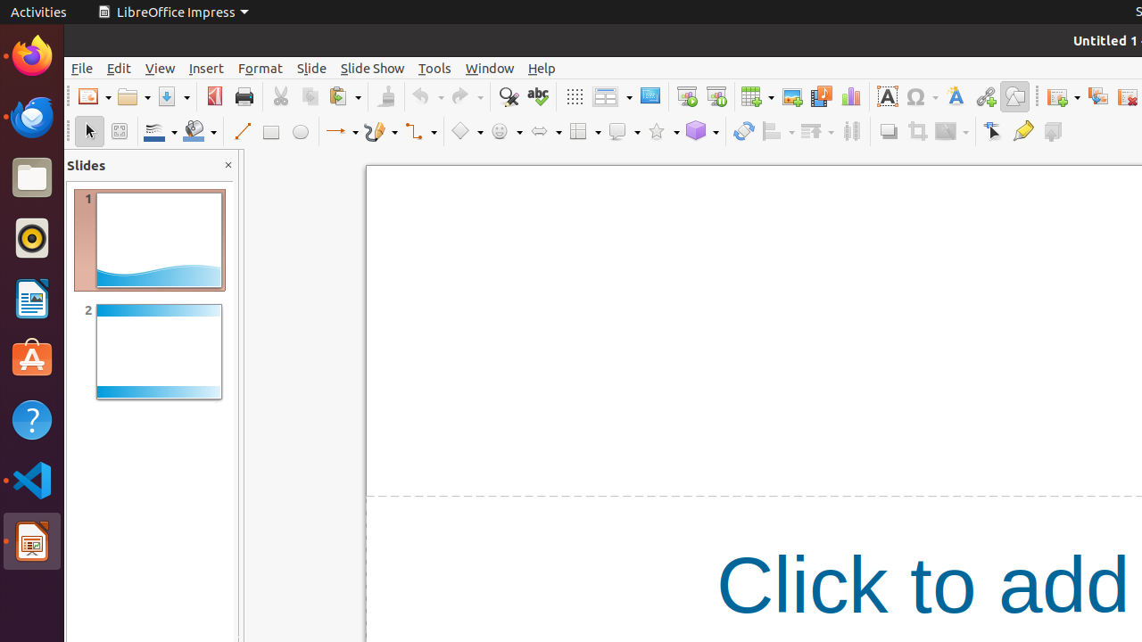 This screenshot has height=642, width=1142. Describe the element at coordinates (922, 96) in the screenshot. I see `Symbol` at that location.